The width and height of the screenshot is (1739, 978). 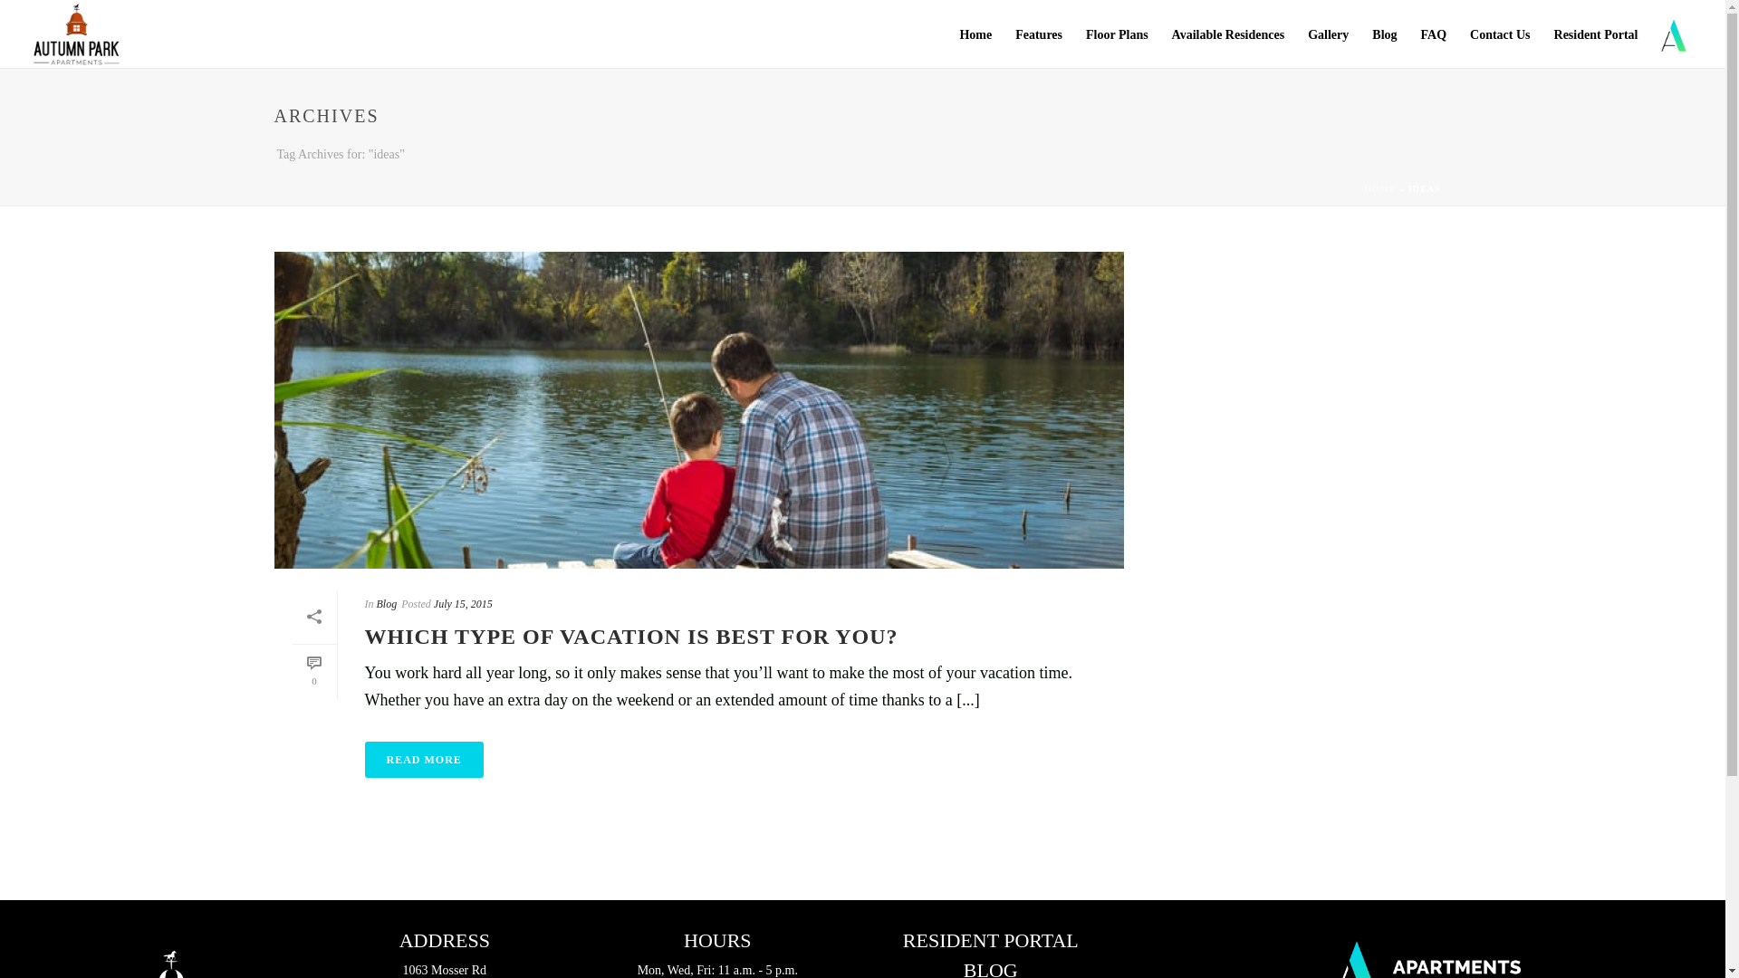 What do you see at coordinates (1426, 953) in the screenshot?
I see `Apartments Seldom Scene Logo` at bounding box center [1426, 953].